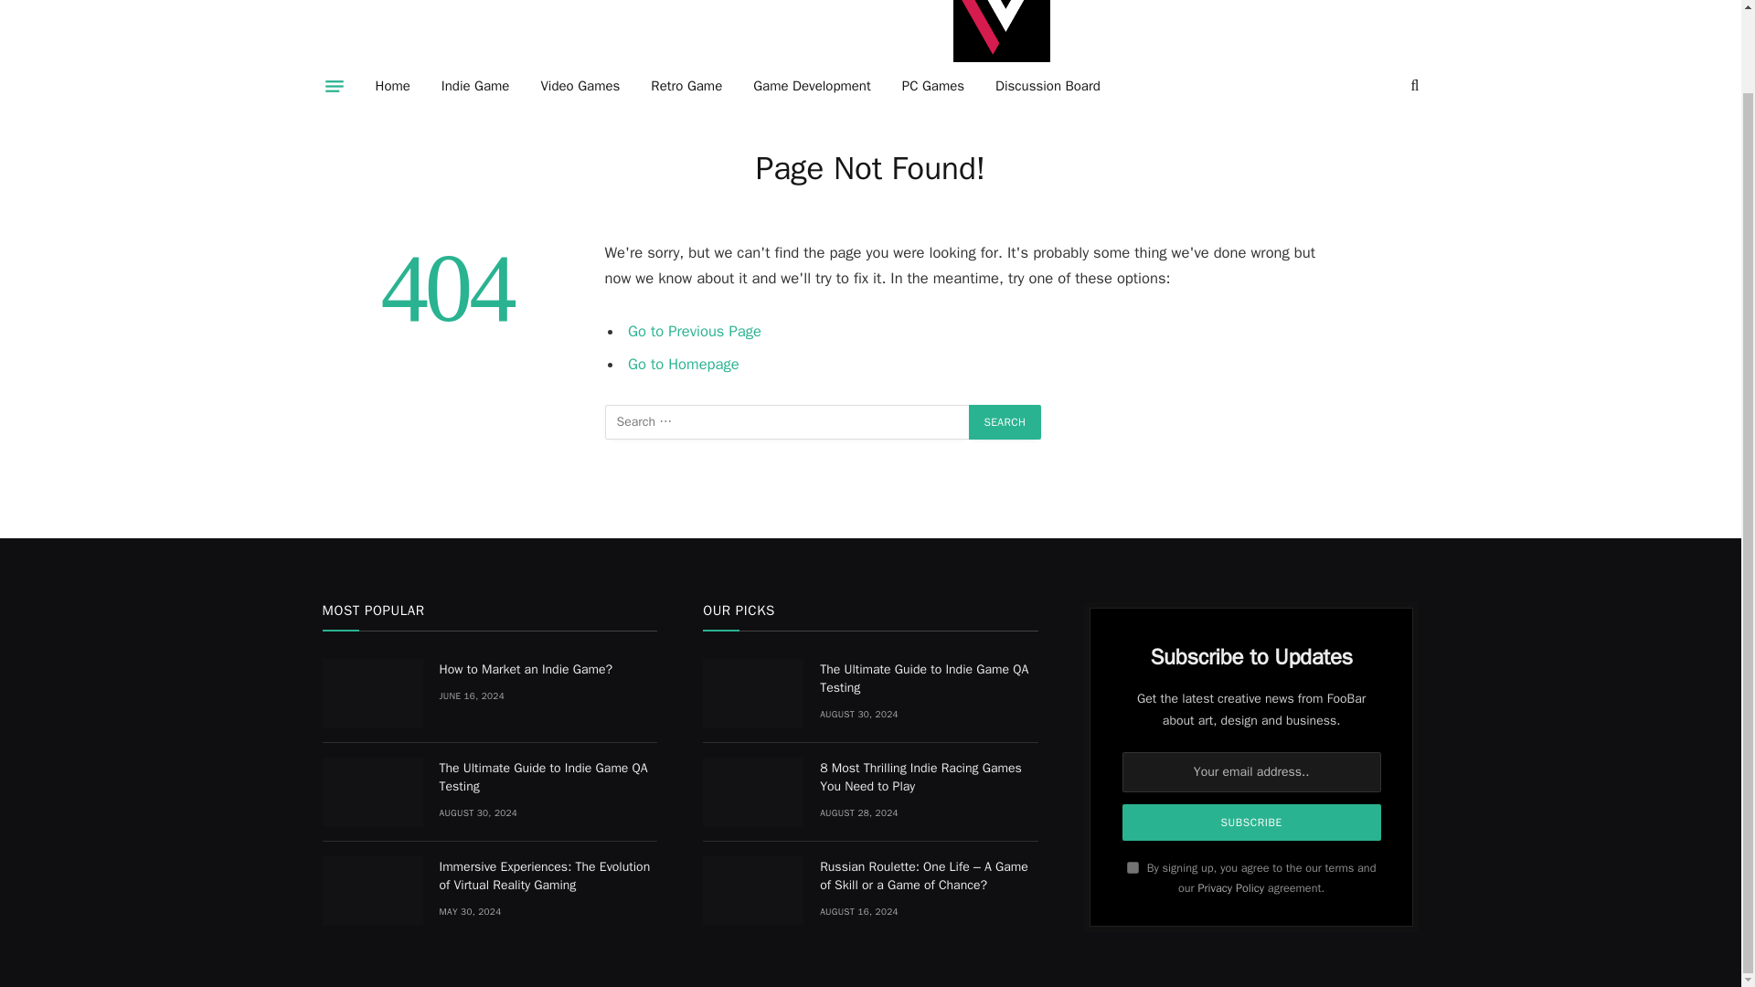  What do you see at coordinates (371, 694) in the screenshot?
I see `How to Market an Indie Game?` at bounding box center [371, 694].